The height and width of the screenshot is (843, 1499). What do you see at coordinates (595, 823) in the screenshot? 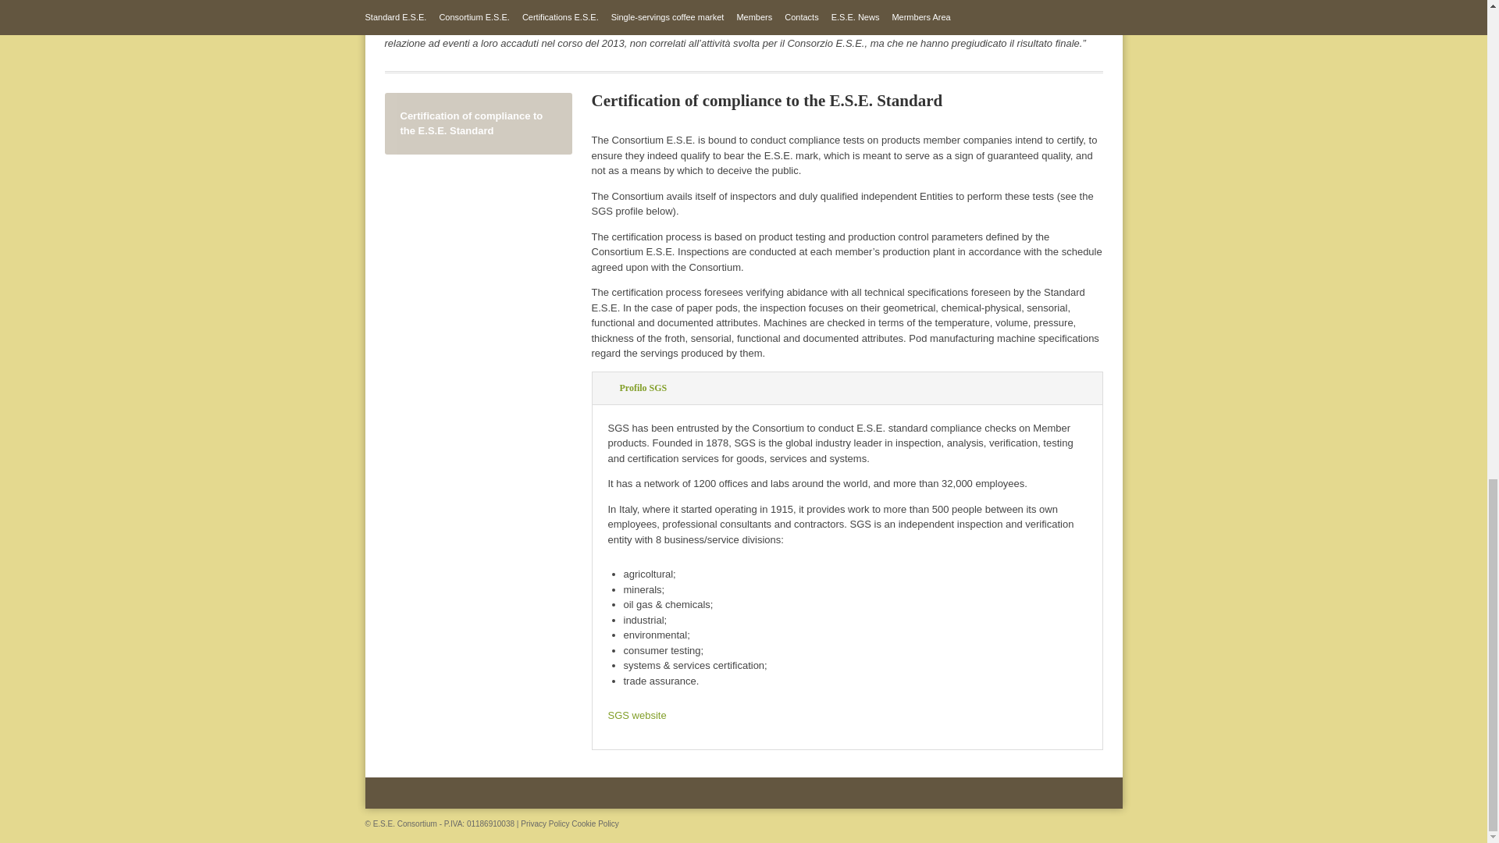
I see `Cookie Policy` at bounding box center [595, 823].